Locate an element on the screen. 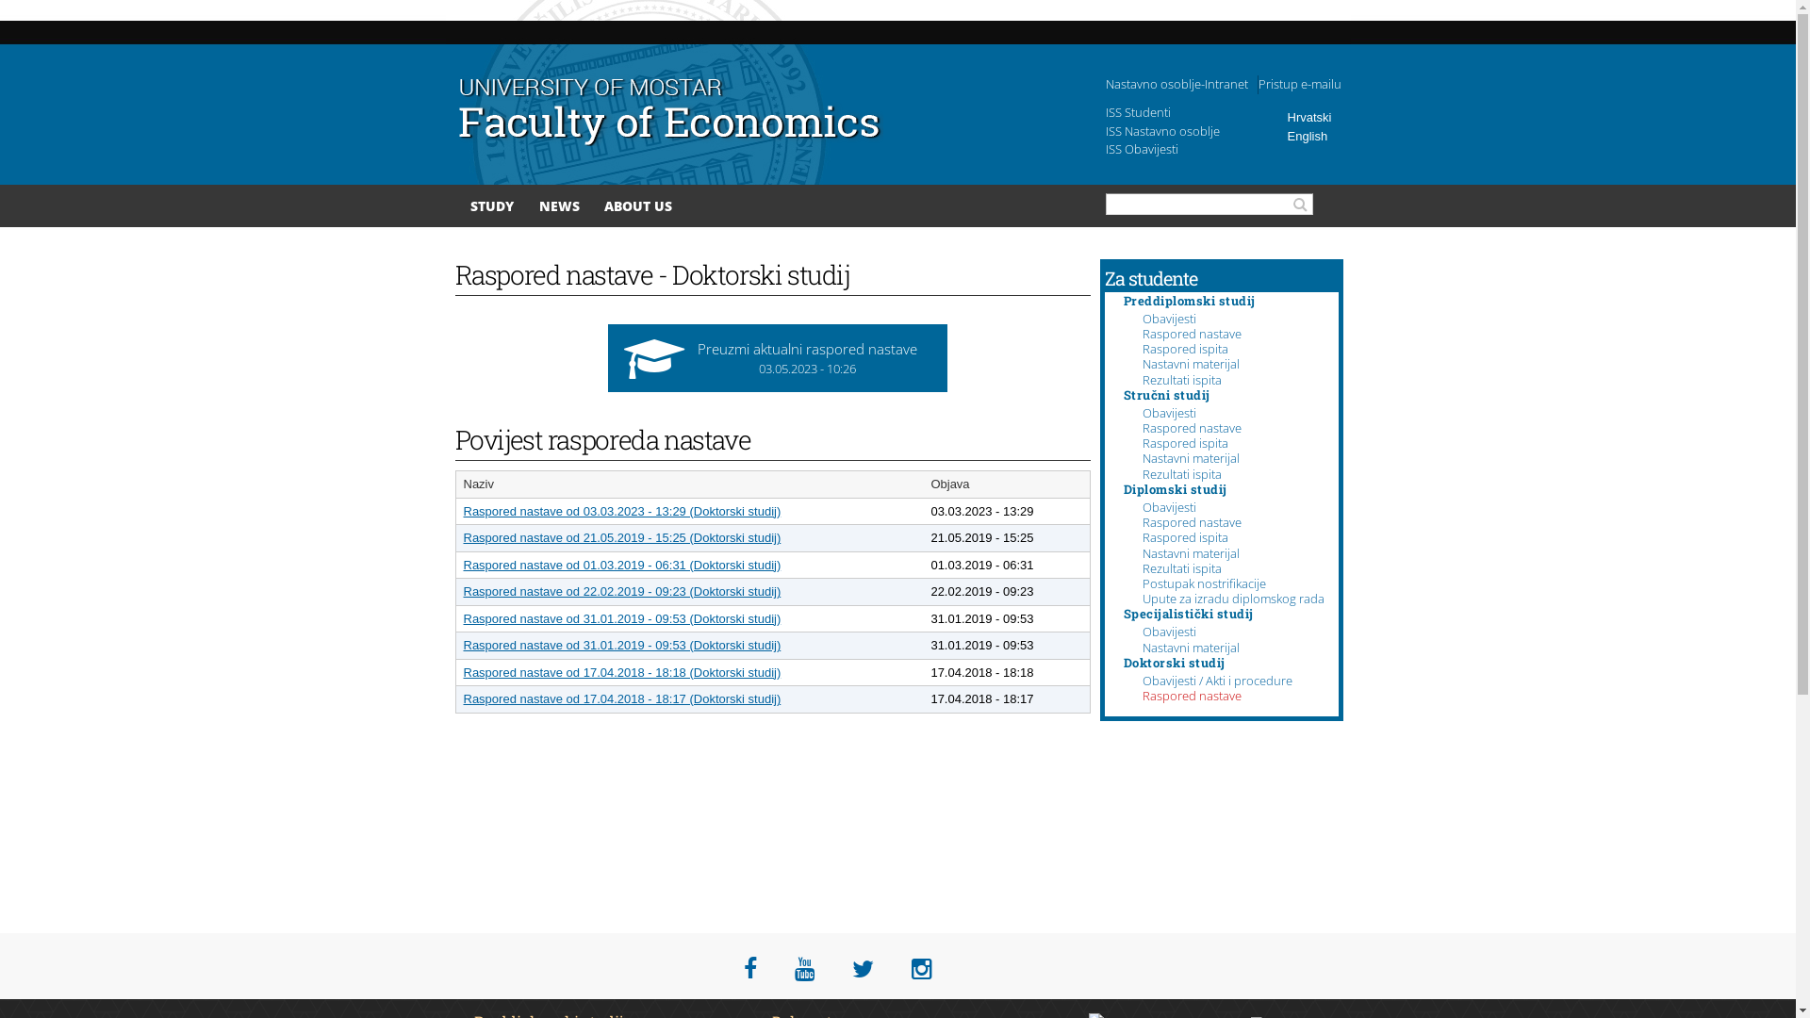 Image resolution: width=1810 pixels, height=1018 pixels. Upute za izradu diplomskog rada is located at coordinates (1233, 599).